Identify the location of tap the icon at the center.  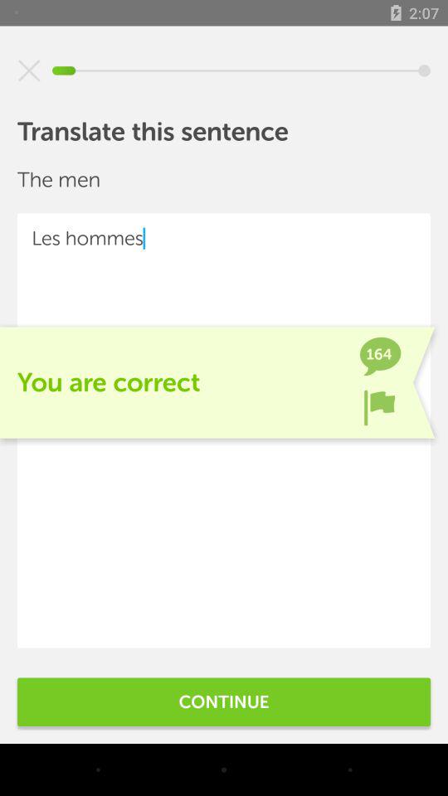
(224, 430).